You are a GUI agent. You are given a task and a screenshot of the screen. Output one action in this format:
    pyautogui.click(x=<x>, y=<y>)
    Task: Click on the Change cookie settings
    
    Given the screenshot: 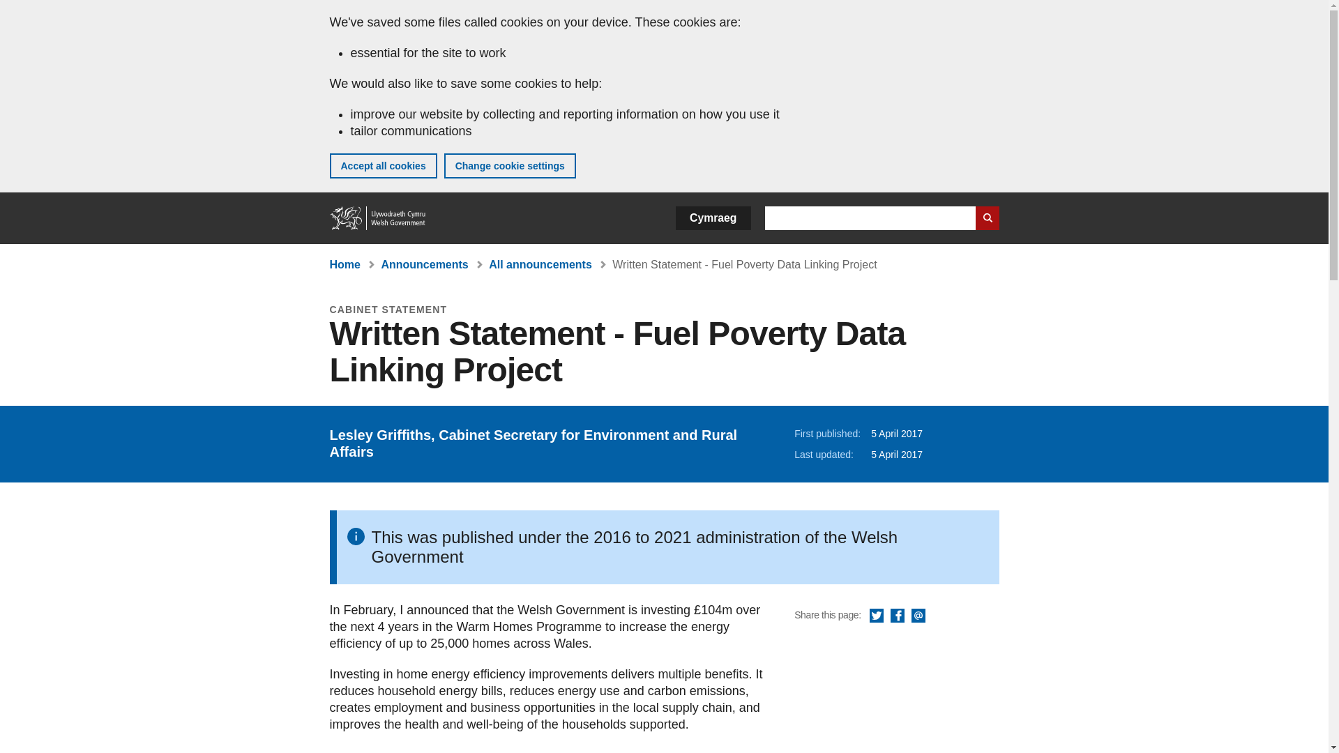 What is the action you would take?
    pyautogui.click(x=510, y=166)
    